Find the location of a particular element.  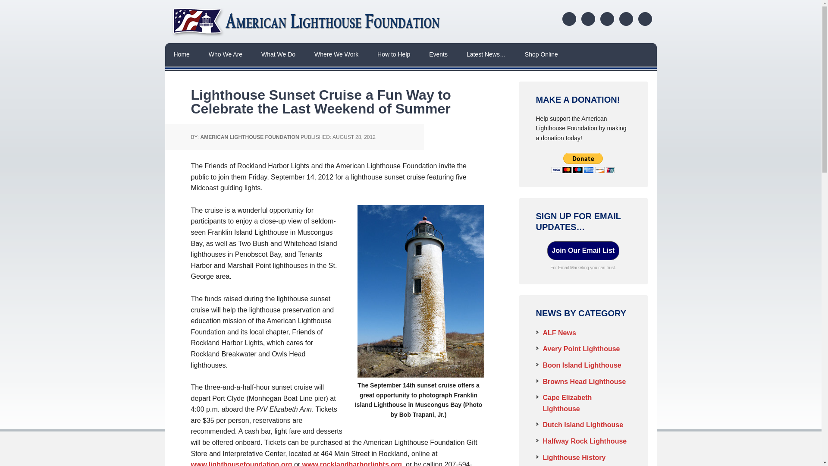

American Lighthouse Foundation is located at coordinates (307, 22).